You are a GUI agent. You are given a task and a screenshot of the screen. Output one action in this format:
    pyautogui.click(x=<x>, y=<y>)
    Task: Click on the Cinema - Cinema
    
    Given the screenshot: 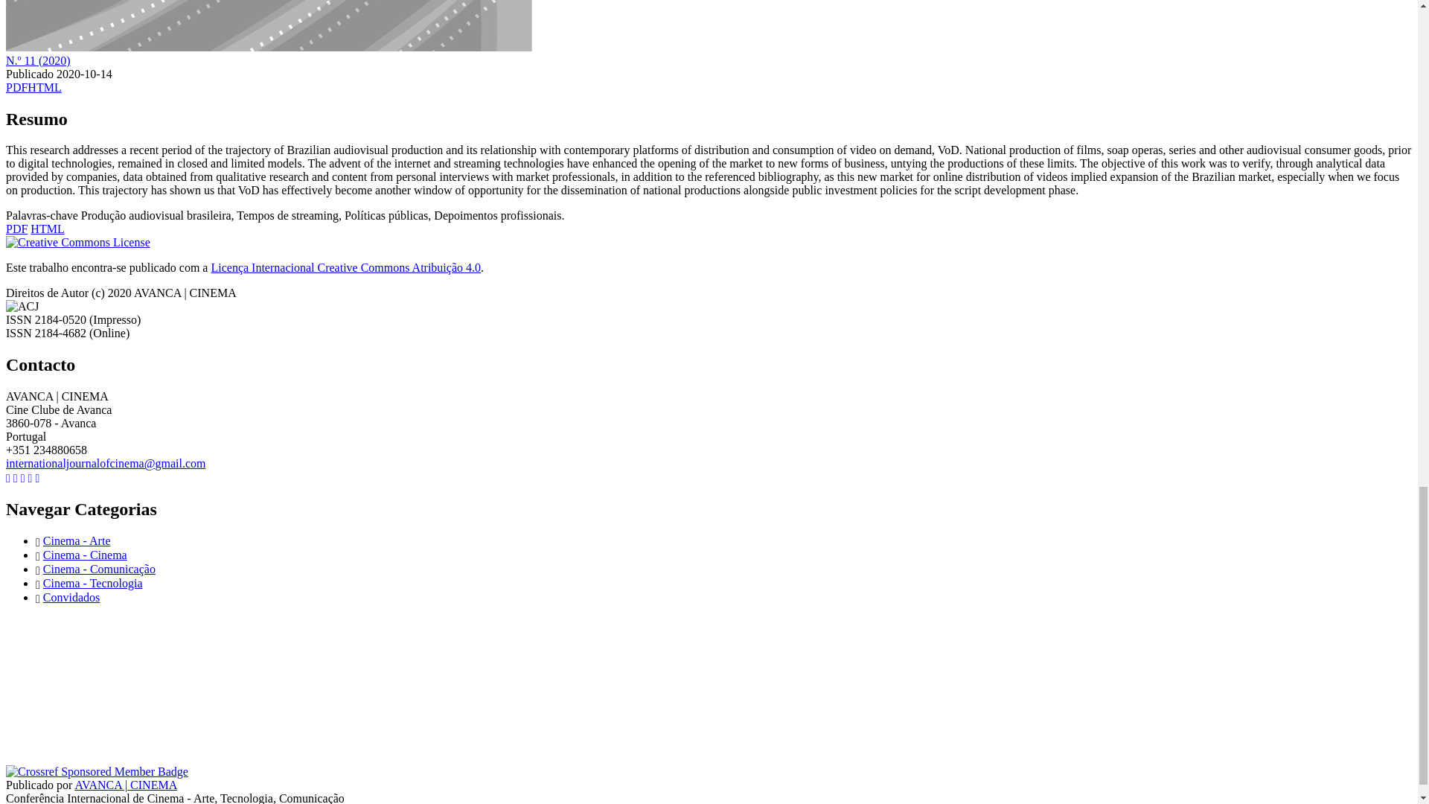 What is the action you would take?
    pyautogui.click(x=85, y=554)
    